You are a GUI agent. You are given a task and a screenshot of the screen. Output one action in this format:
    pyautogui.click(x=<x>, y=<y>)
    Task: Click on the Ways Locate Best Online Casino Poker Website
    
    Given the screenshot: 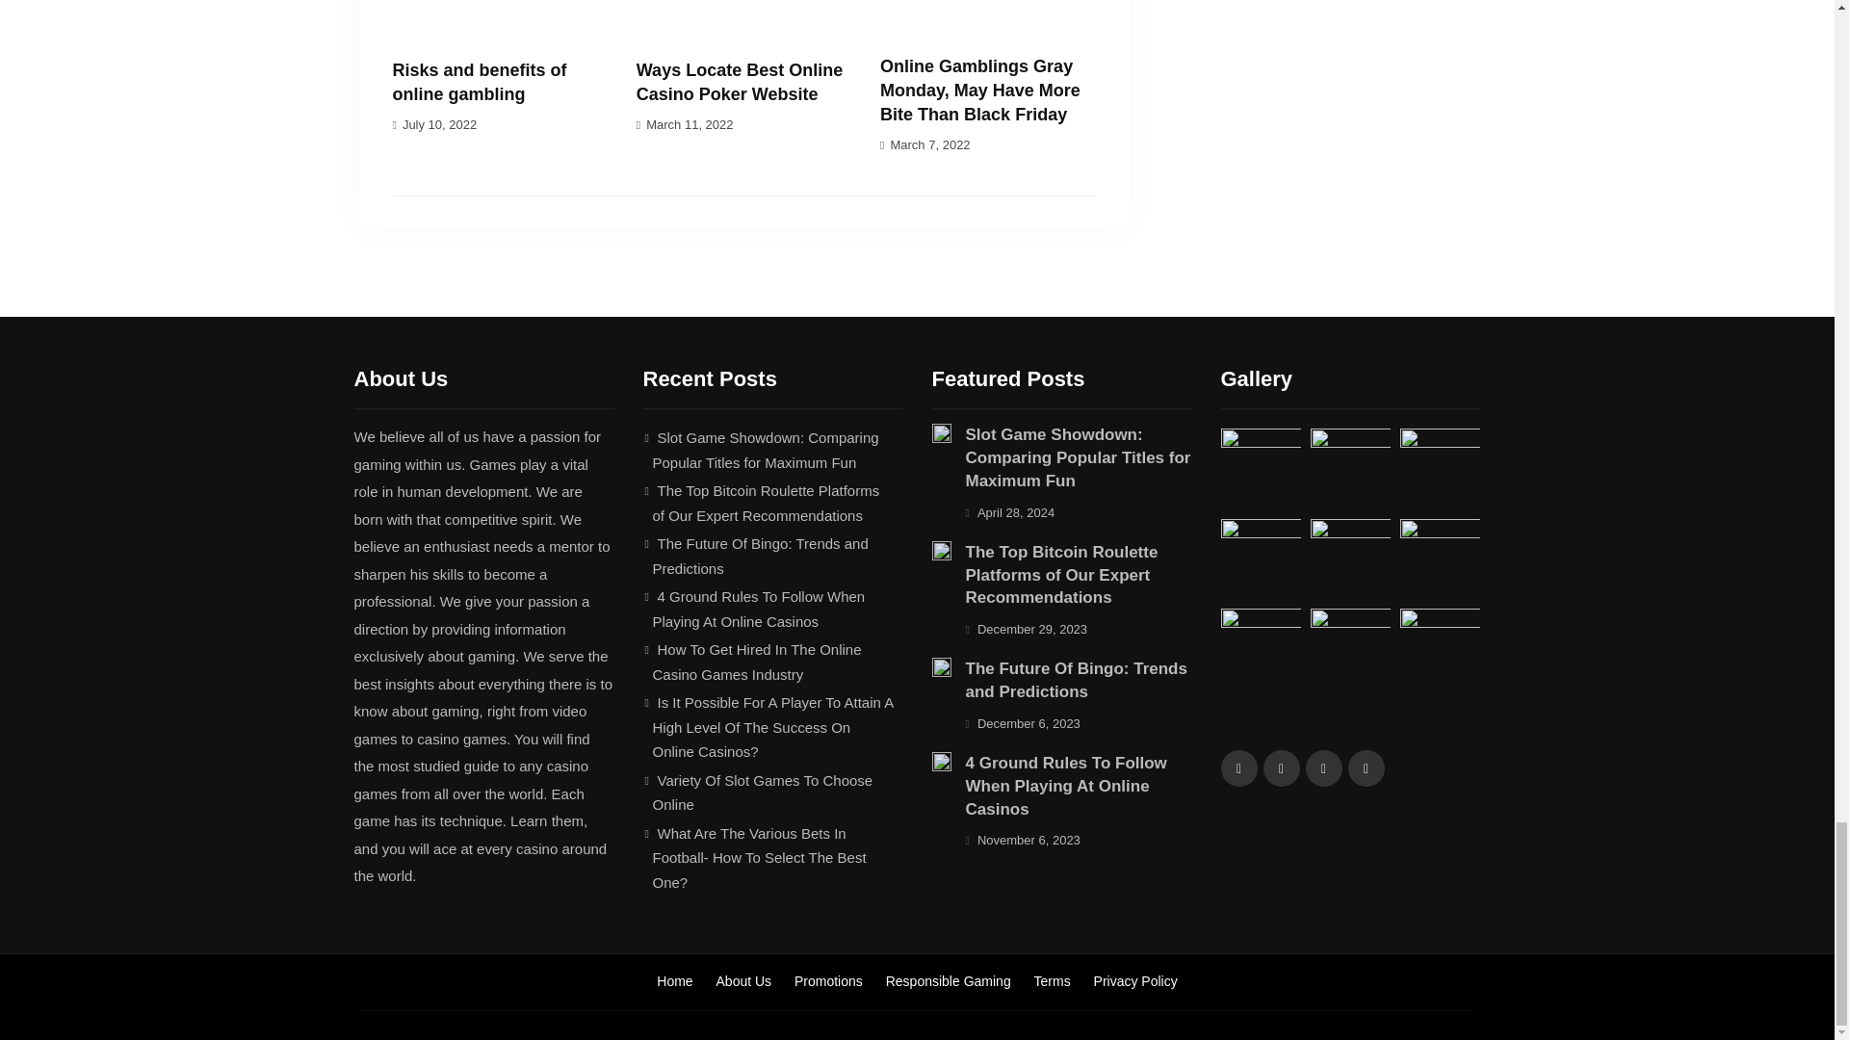 What is the action you would take?
    pyautogui.click(x=740, y=82)
    